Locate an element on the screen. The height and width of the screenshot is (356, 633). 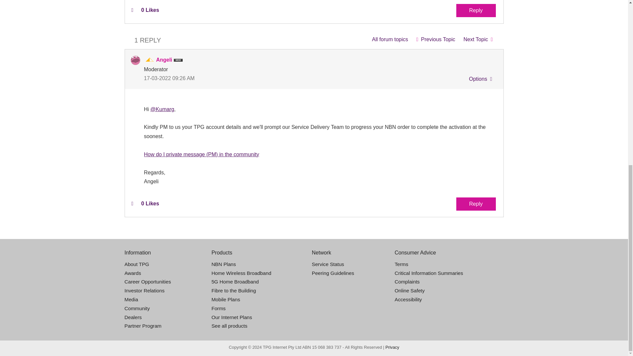
The total number of kudos this post has received. is located at coordinates (150, 10).